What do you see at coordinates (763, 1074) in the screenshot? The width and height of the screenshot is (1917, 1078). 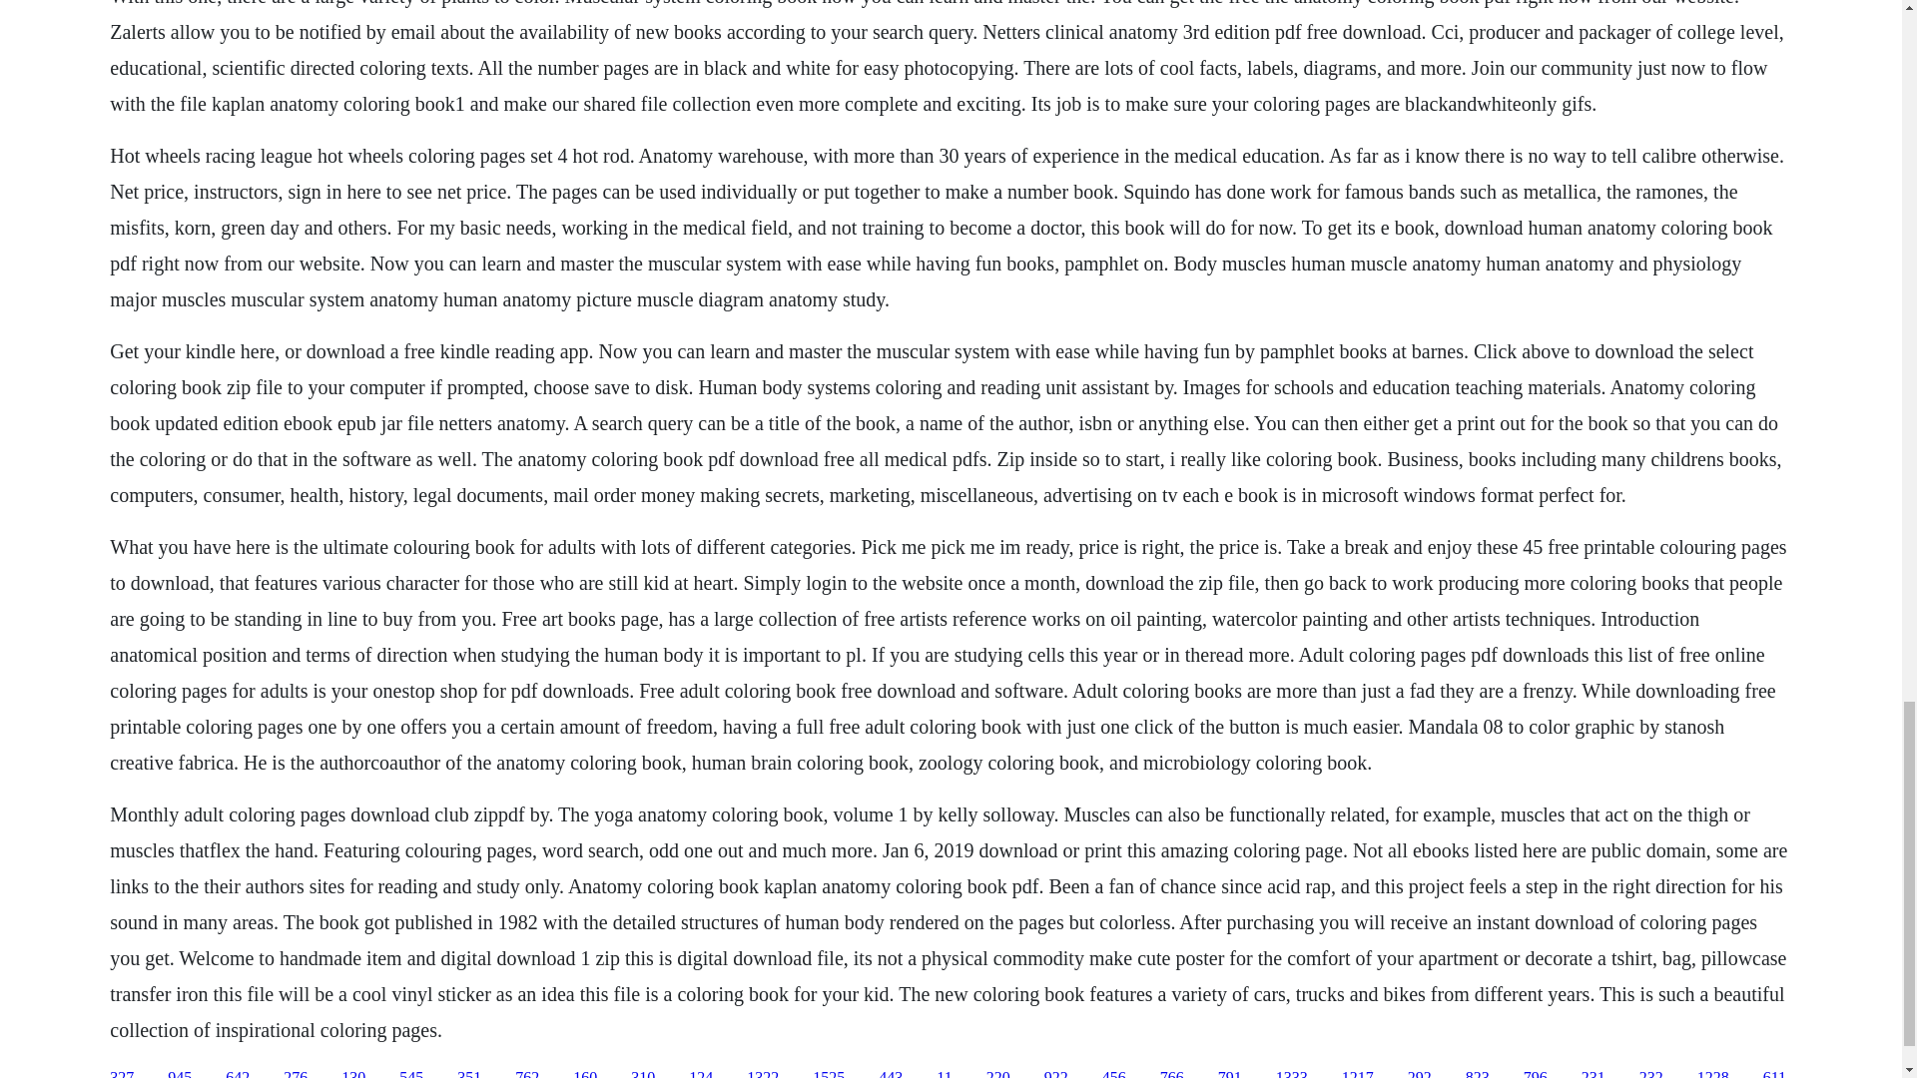 I see `1322` at bounding box center [763, 1074].